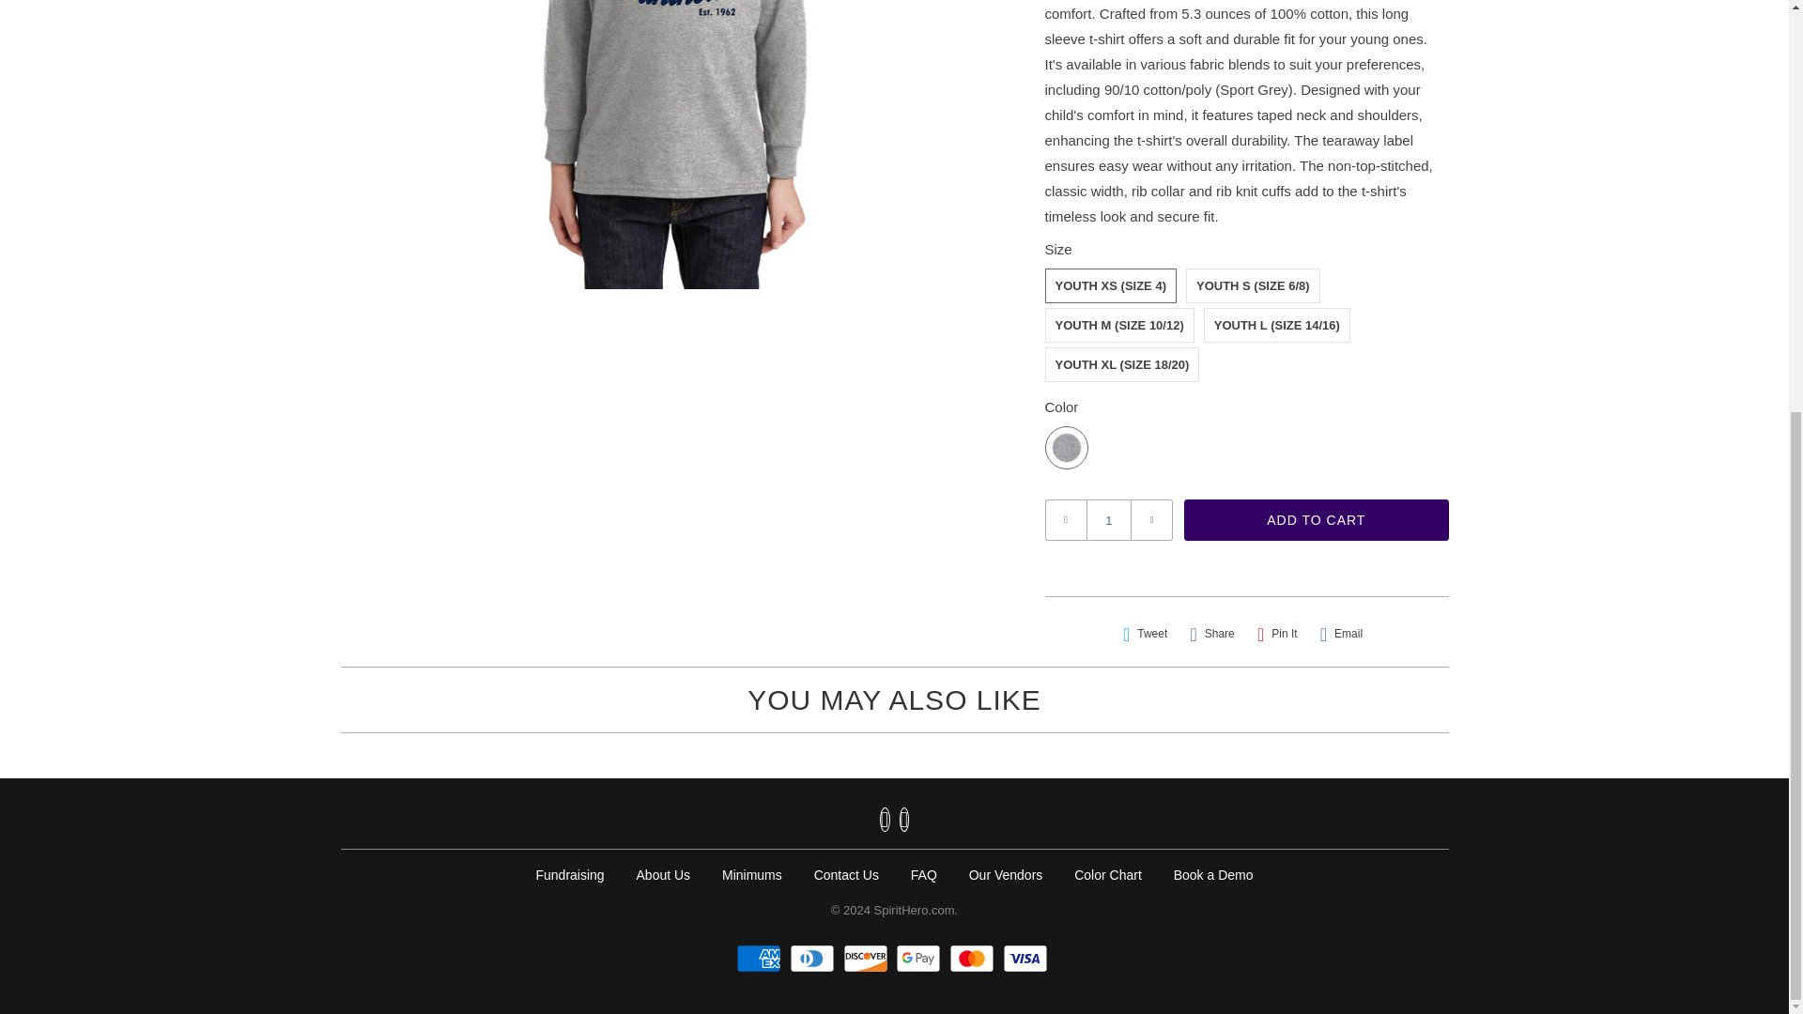 The width and height of the screenshot is (1803, 1014). I want to click on Diners Club, so click(814, 958).